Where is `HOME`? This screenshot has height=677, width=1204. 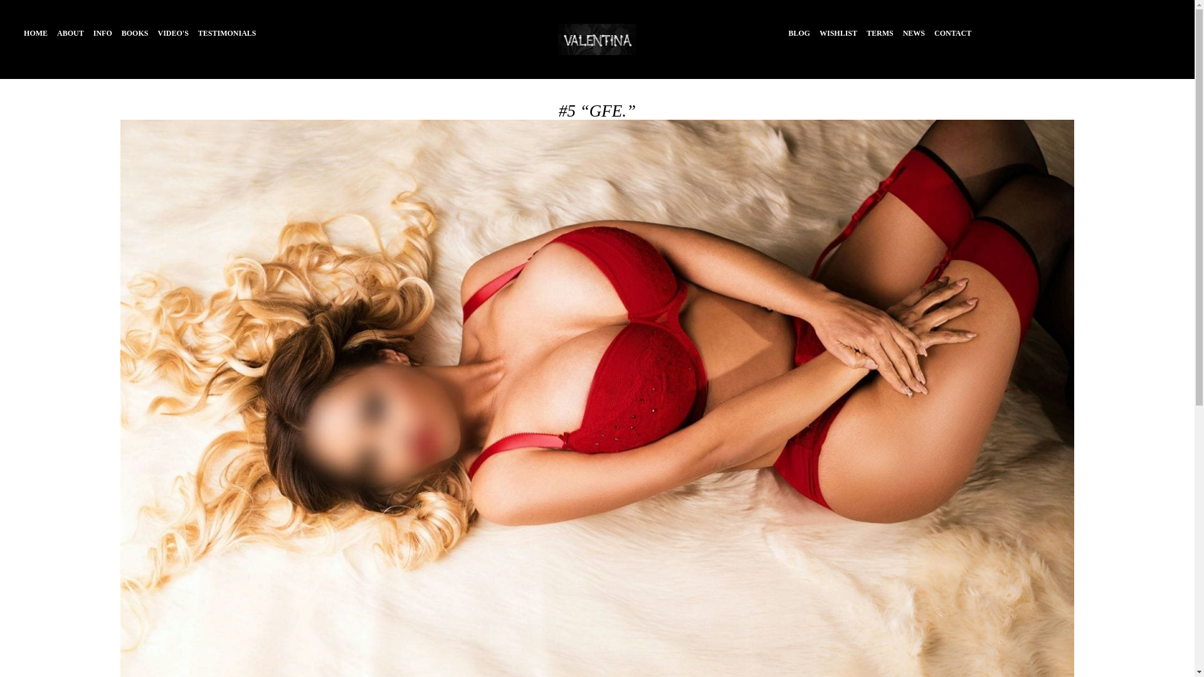 HOME is located at coordinates (36, 33).